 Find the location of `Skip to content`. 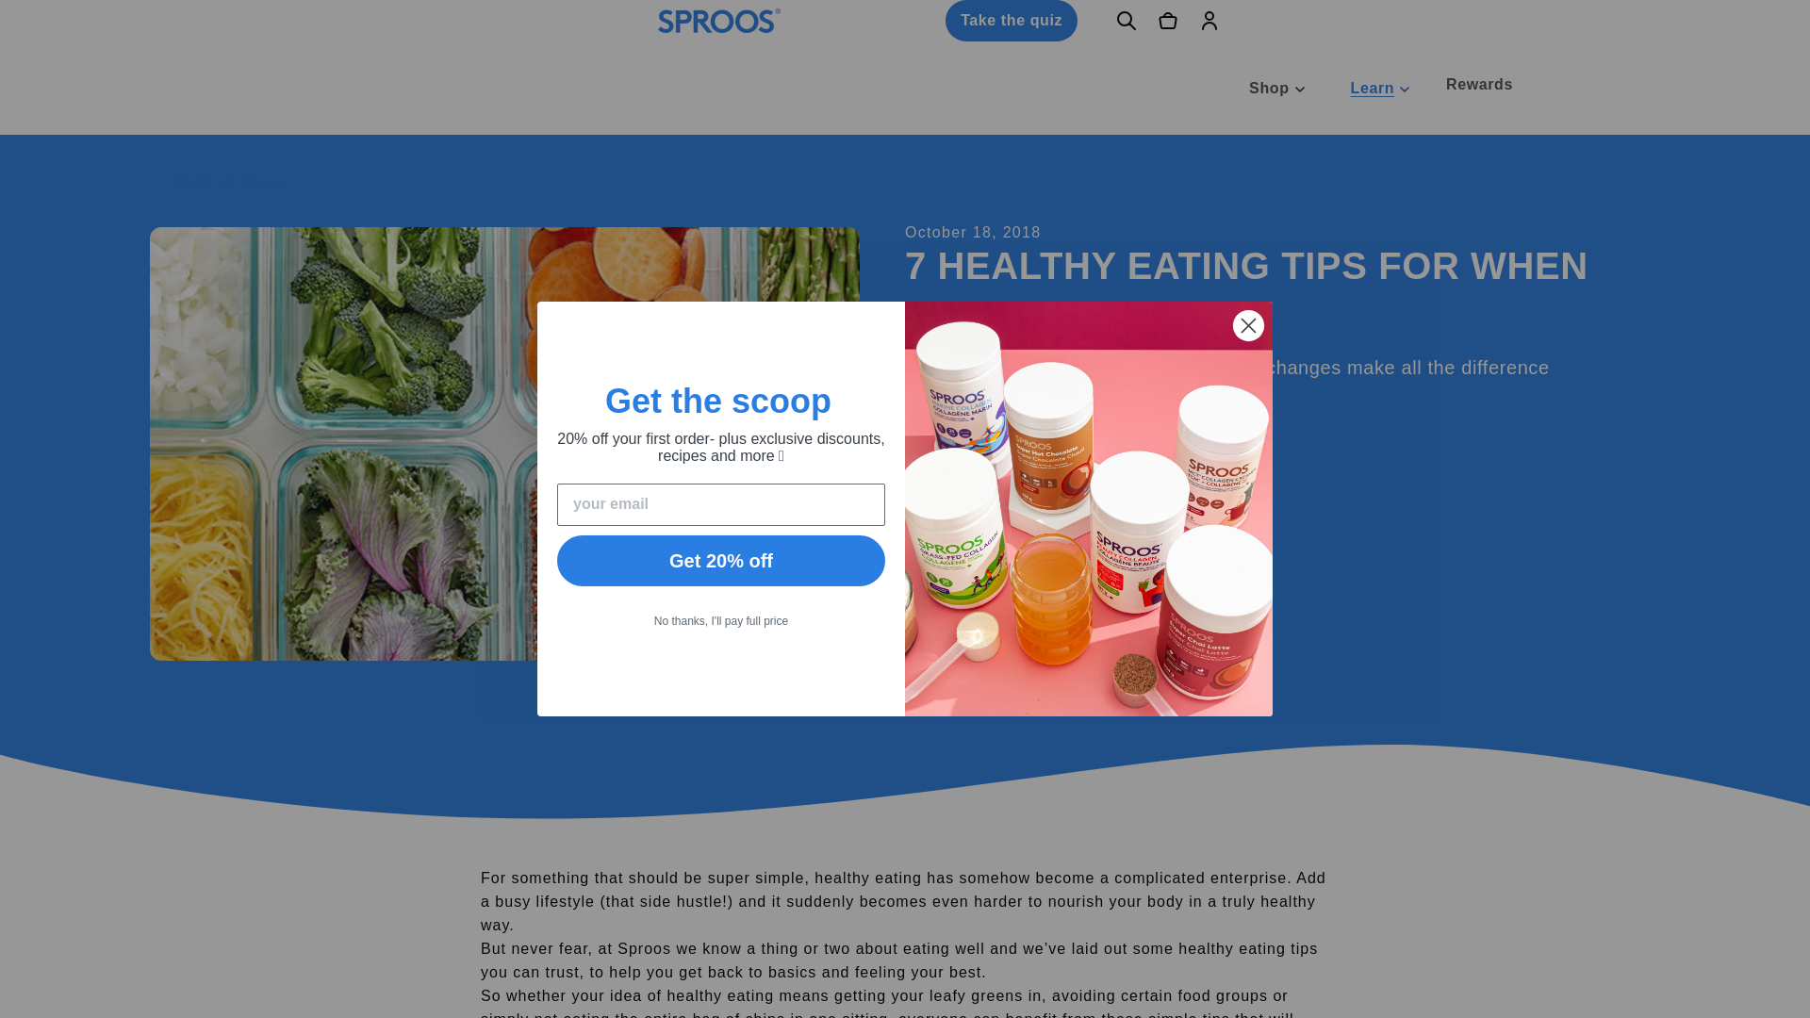

Skip to content is located at coordinates (58, 23).